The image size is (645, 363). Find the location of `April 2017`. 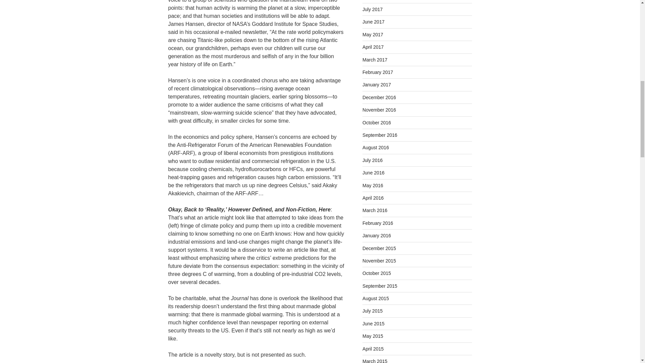

April 2017 is located at coordinates (373, 47).